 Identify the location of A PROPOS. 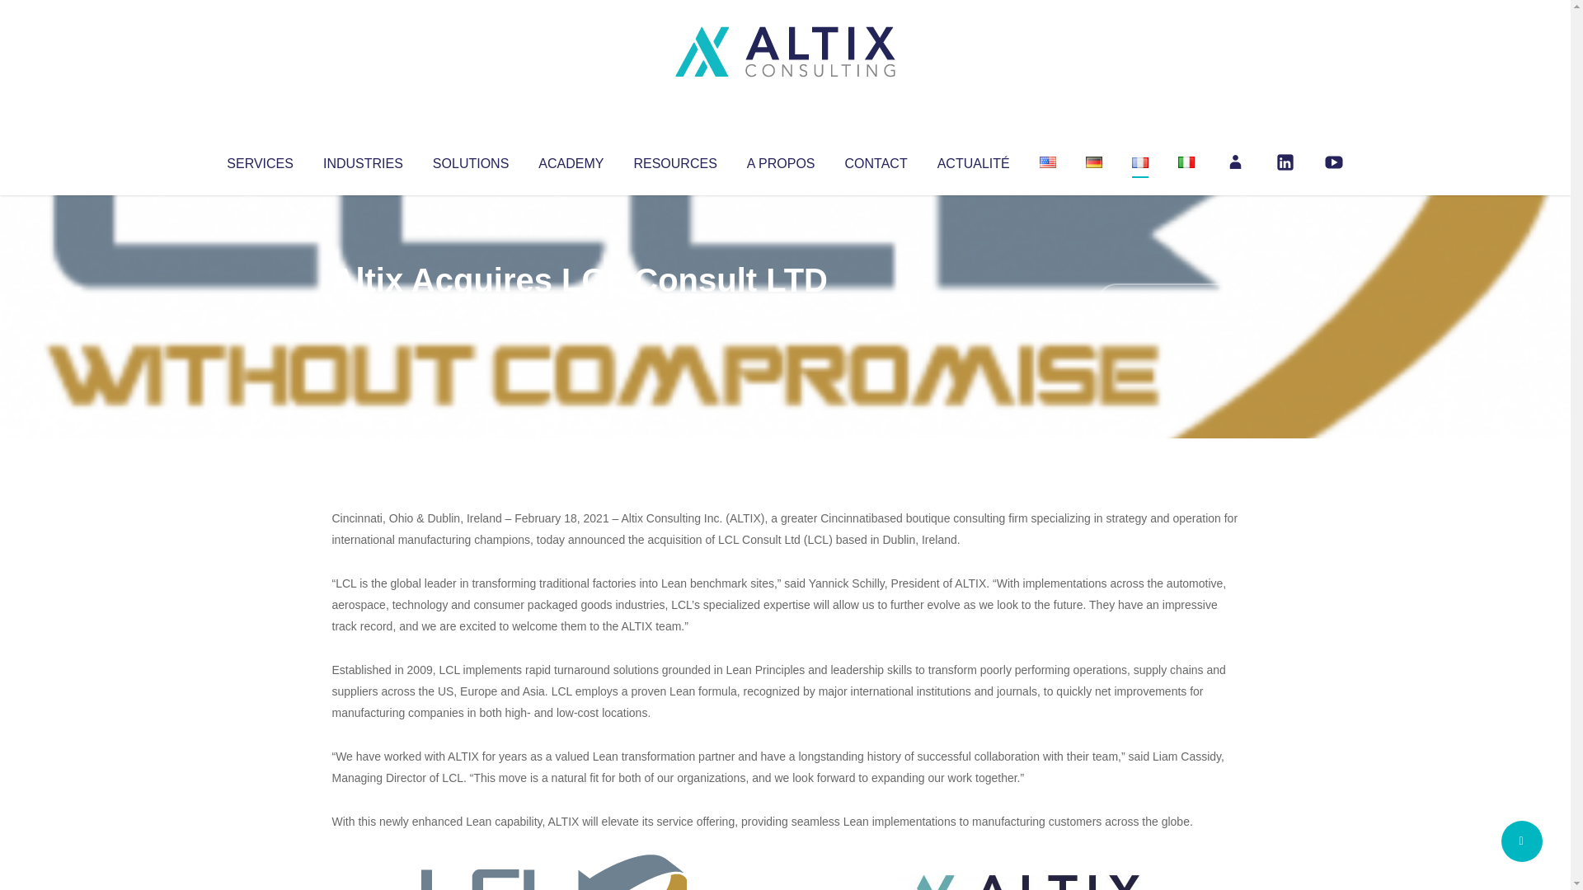
(781, 160).